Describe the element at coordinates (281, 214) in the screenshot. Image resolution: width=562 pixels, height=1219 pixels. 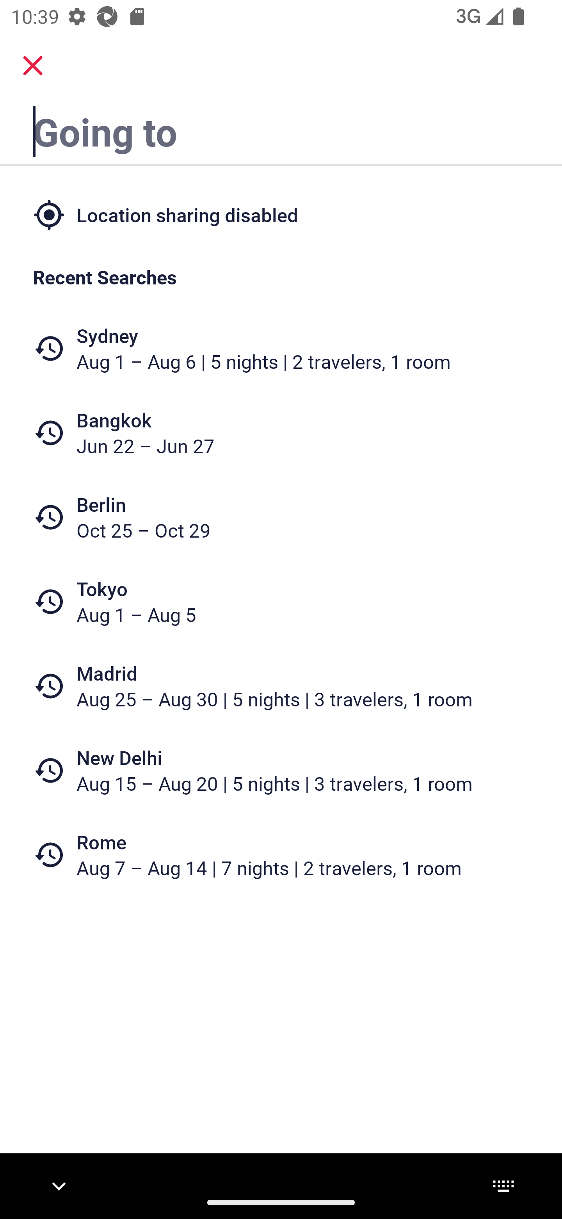
I see `Location sharing disabled` at that location.